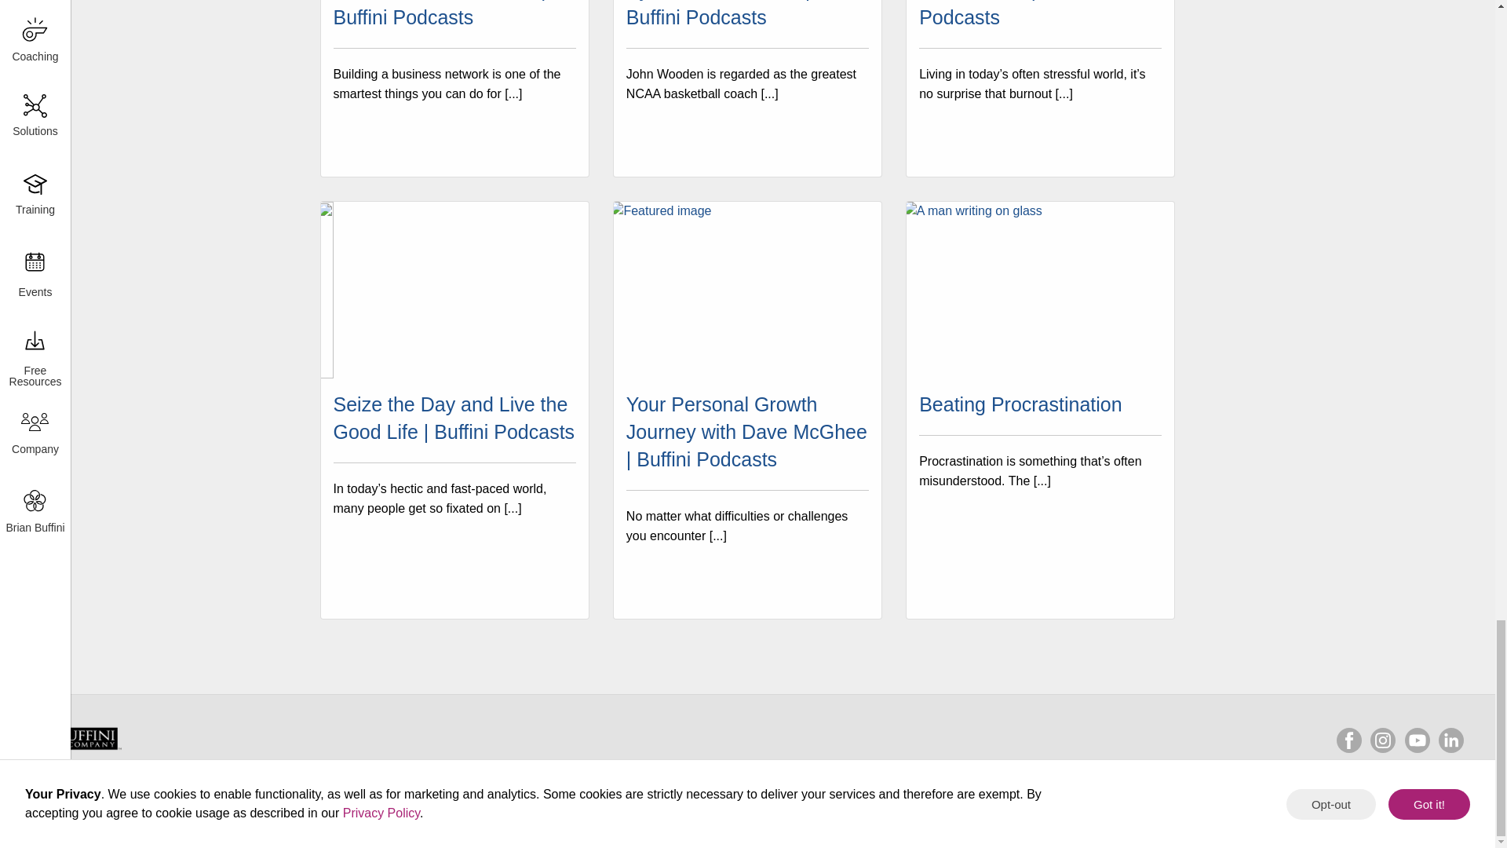  I want to click on LinkedIn, so click(1450, 740).